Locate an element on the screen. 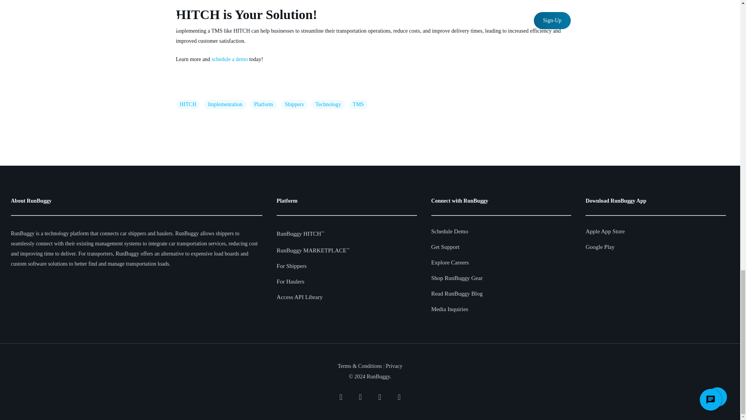 The width and height of the screenshot is (746, 420). Platform is located at coordinates (263, 104).